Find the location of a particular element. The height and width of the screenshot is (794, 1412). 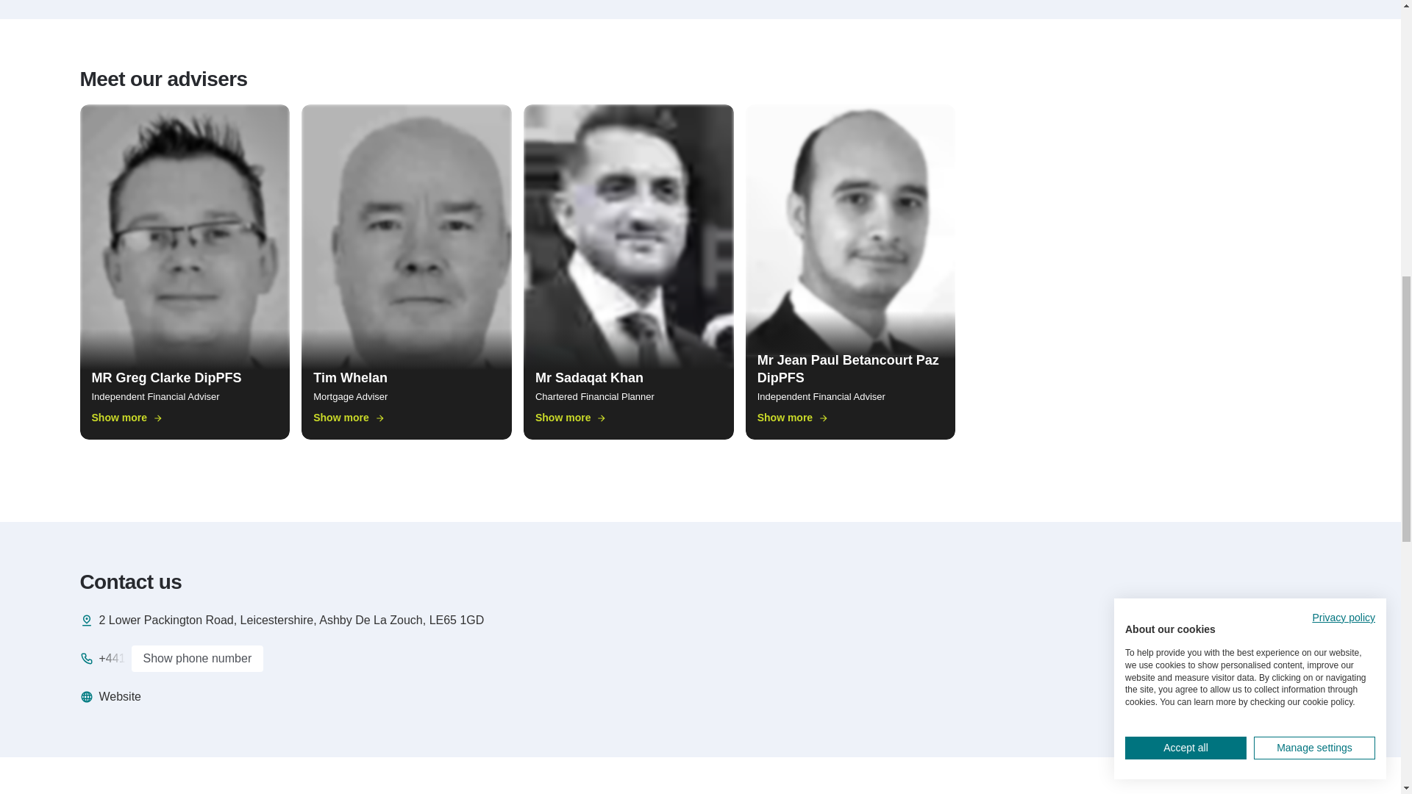

Show more is located at coordinates (349, 418).